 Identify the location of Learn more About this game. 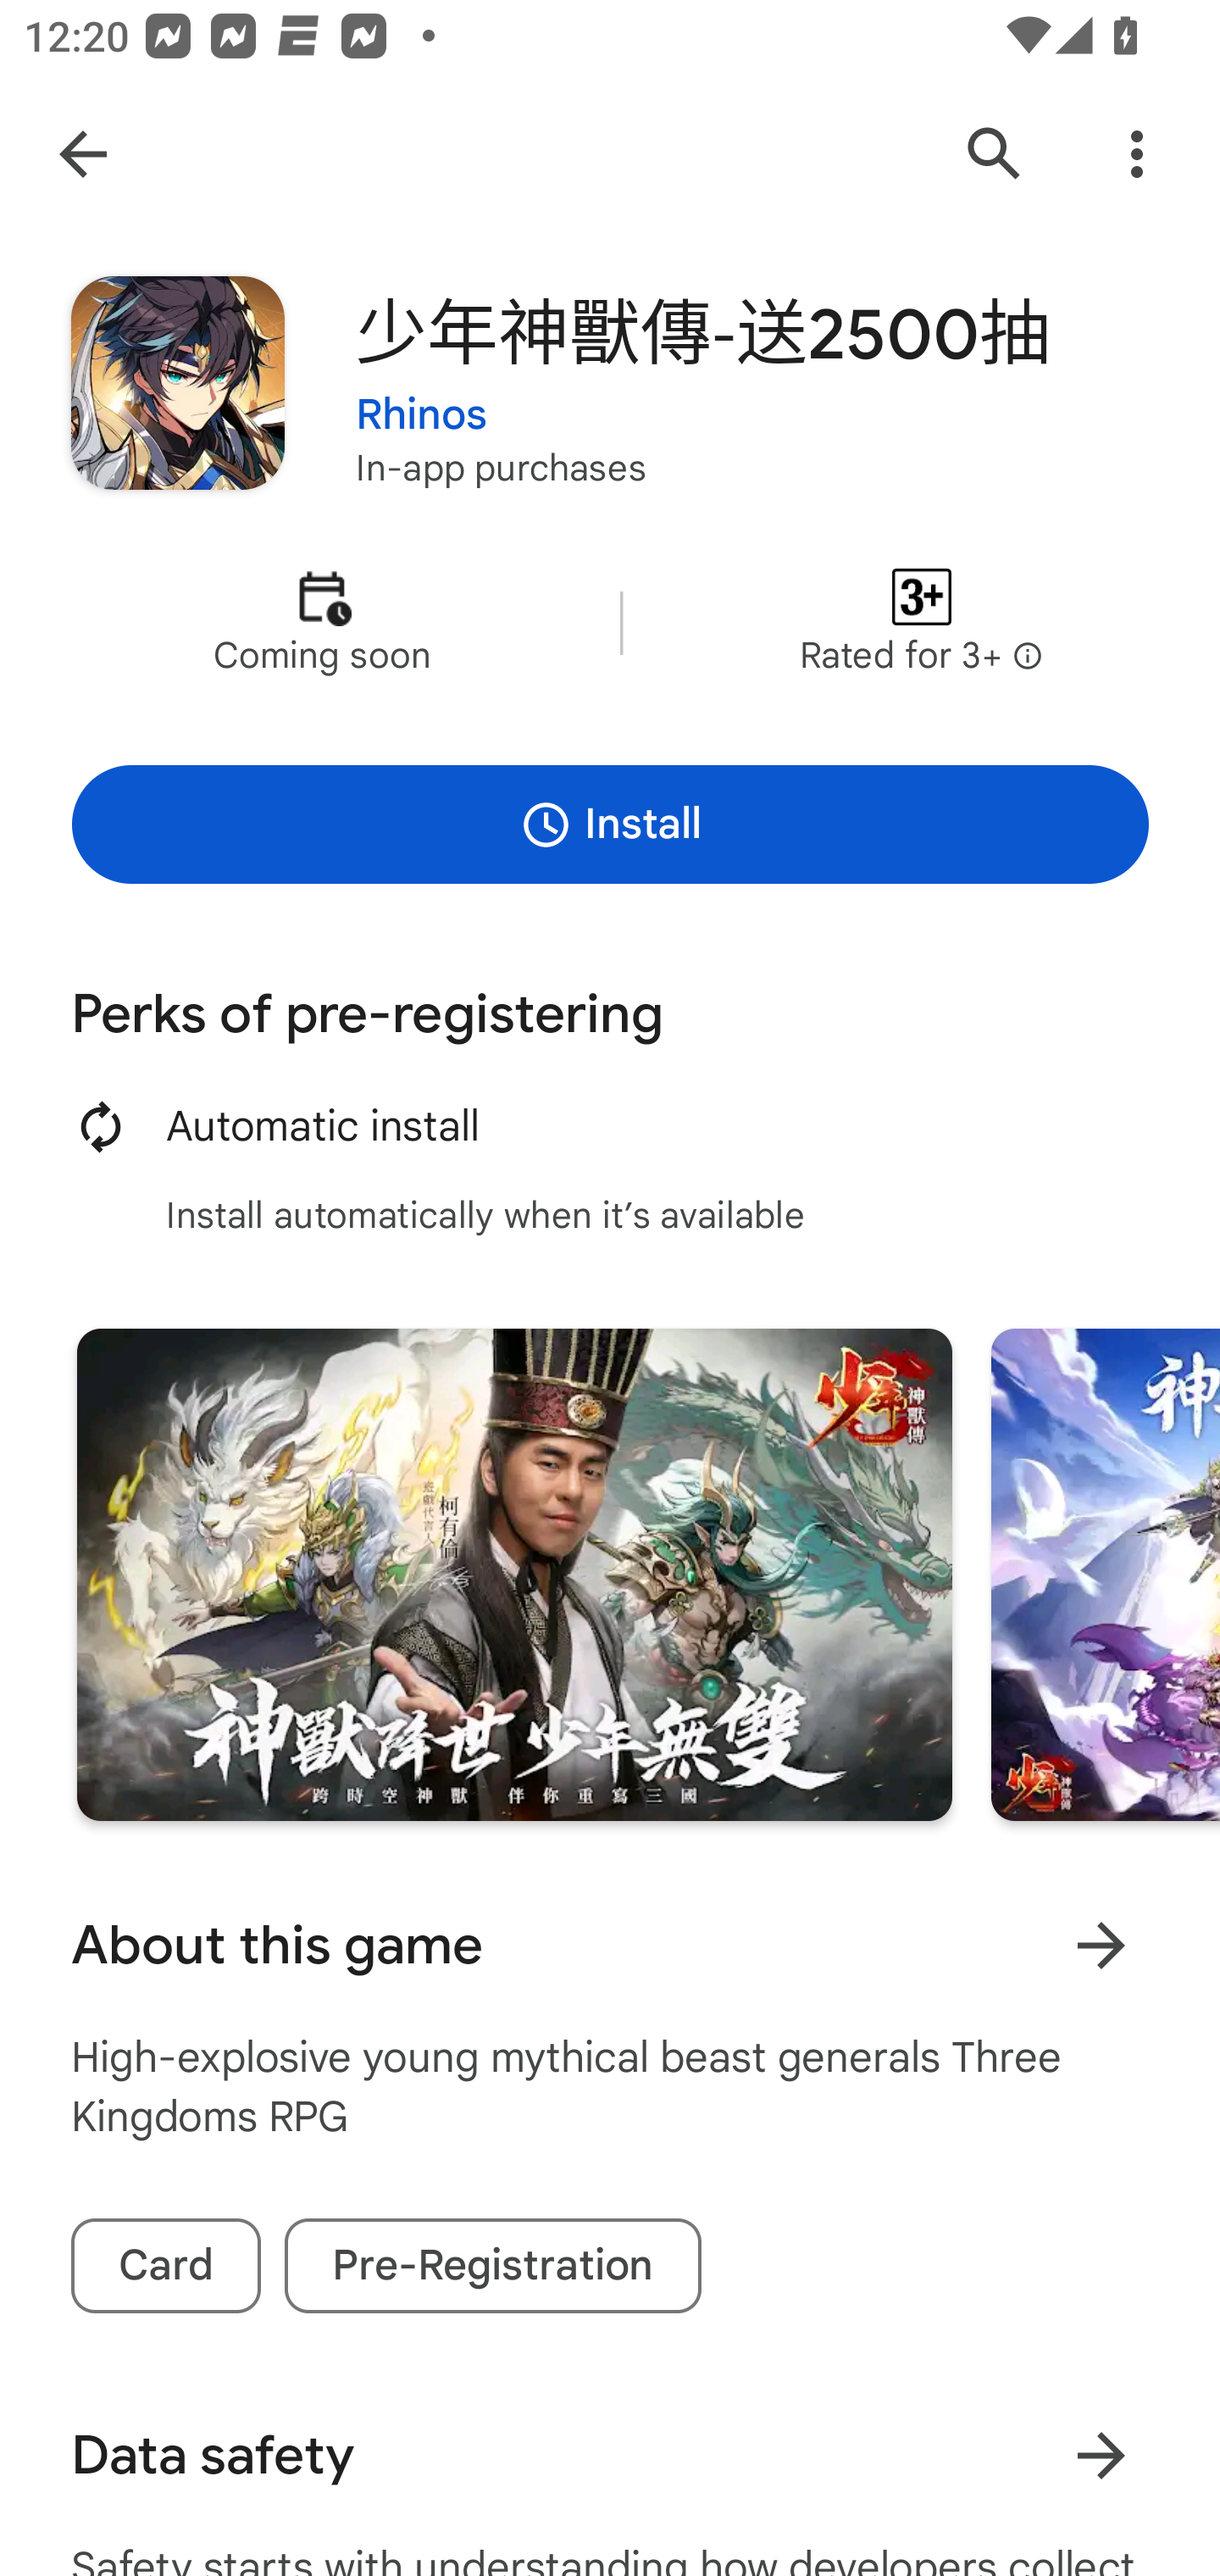
(1101, 1946).